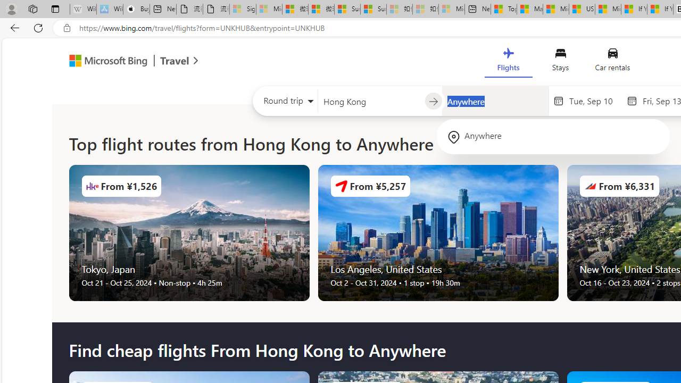  Describe the element at coordinates (508, 62) in the screenshot. I see `Flights` at that location.